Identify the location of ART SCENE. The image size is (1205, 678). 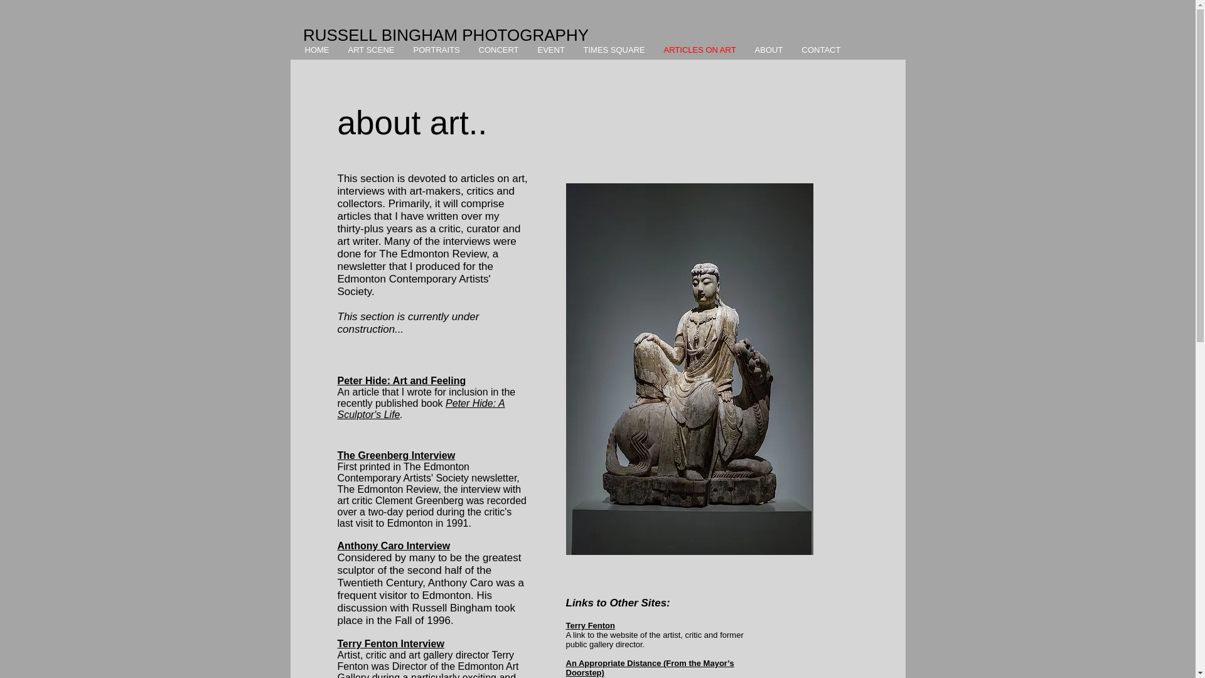
(371, 50).